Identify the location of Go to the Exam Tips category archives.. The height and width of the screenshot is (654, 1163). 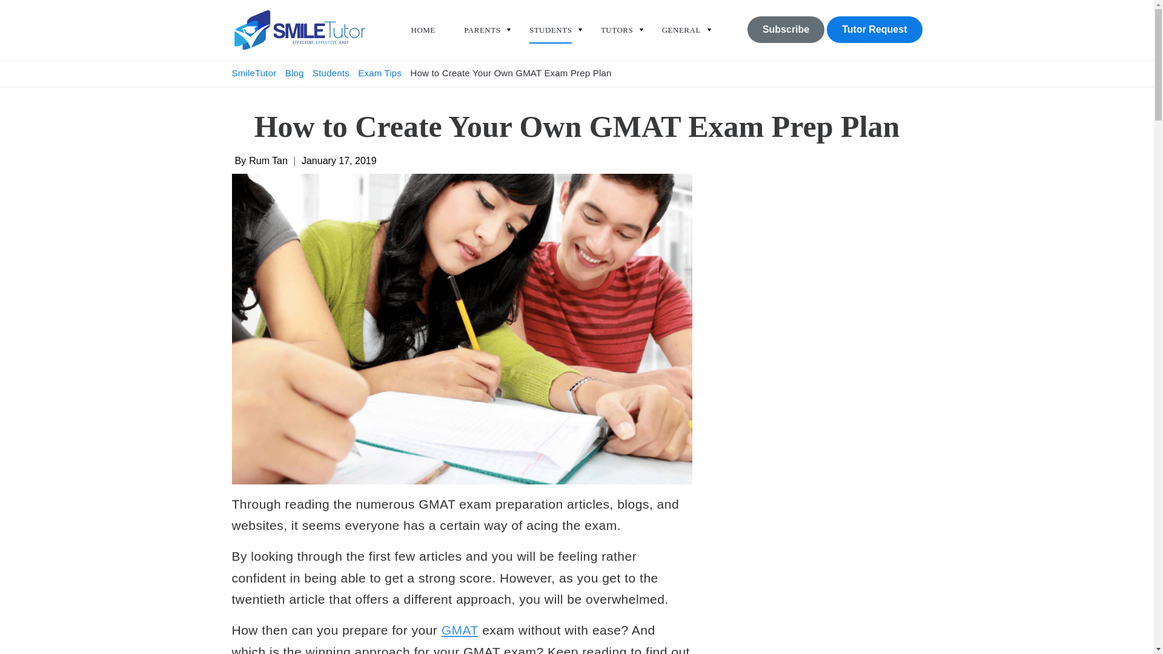
(379, 73).